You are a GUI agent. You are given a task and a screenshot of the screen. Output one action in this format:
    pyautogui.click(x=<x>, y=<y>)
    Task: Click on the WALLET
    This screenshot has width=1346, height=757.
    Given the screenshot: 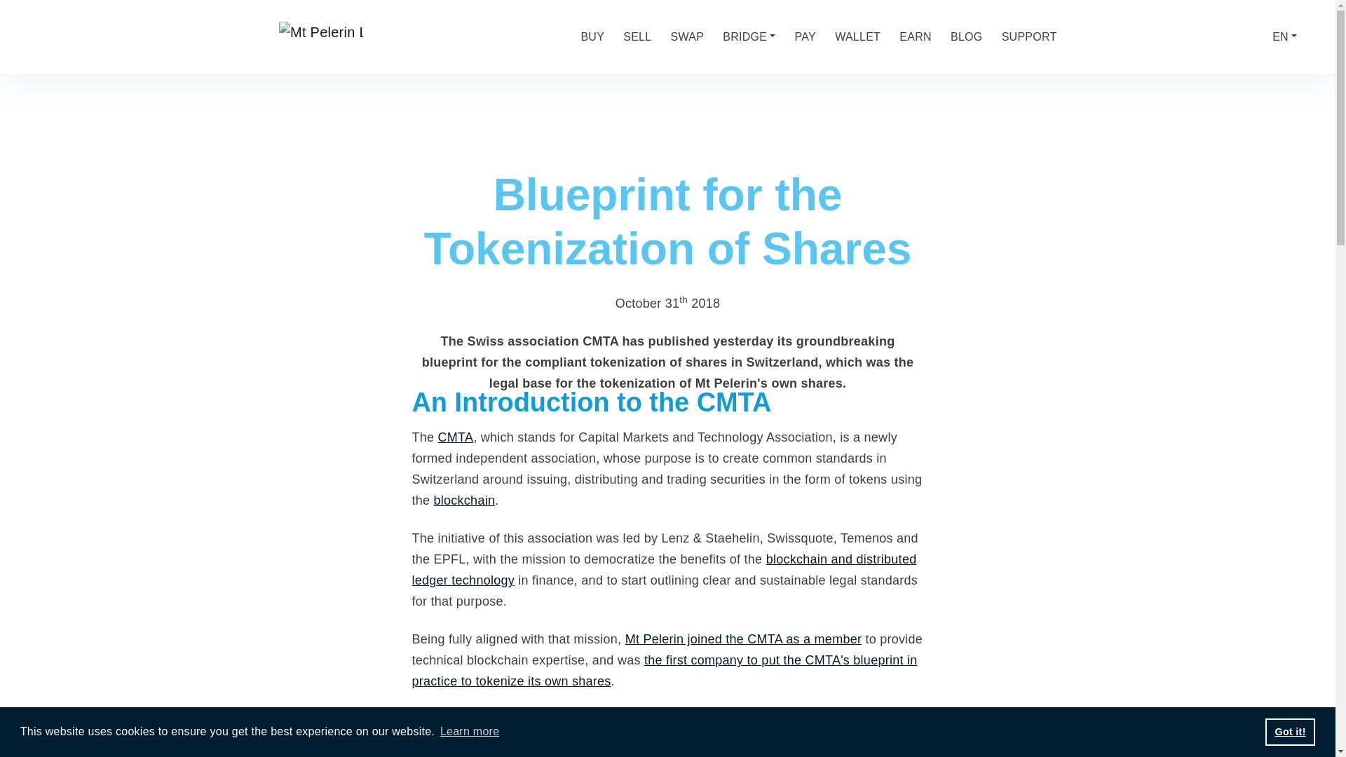 What is the action you would take?
    pyautogui.click(x=857, y=36)
    